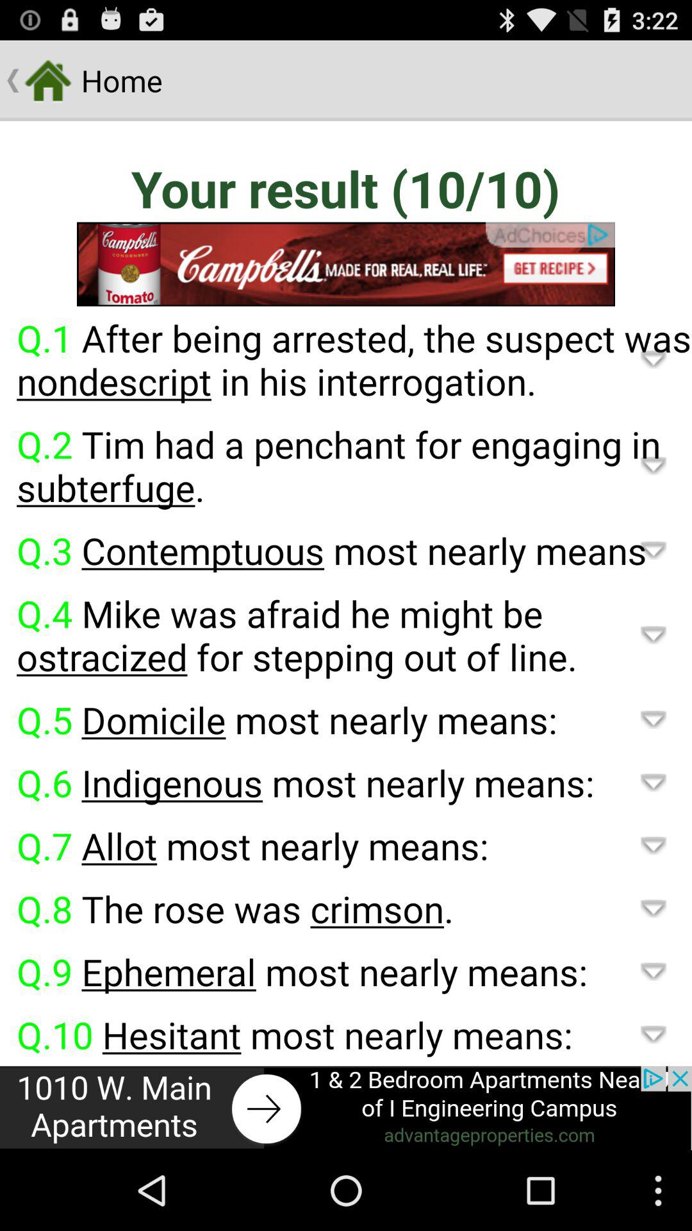 Image resolution: width=692 pixels, height=1231 pixels. I want to click on advertisement banner, so click(346, 264).